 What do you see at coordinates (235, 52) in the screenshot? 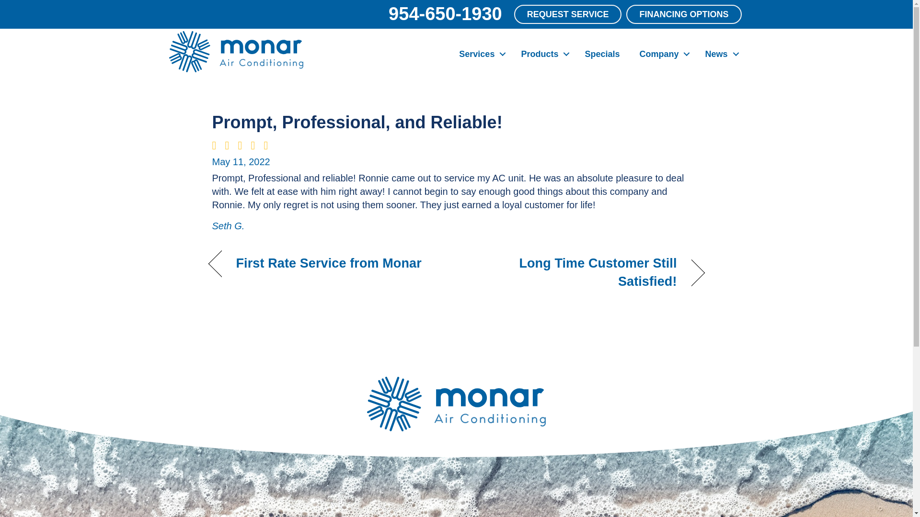
I see `MAI Logo-RGB` at bounding box center [235, 52].